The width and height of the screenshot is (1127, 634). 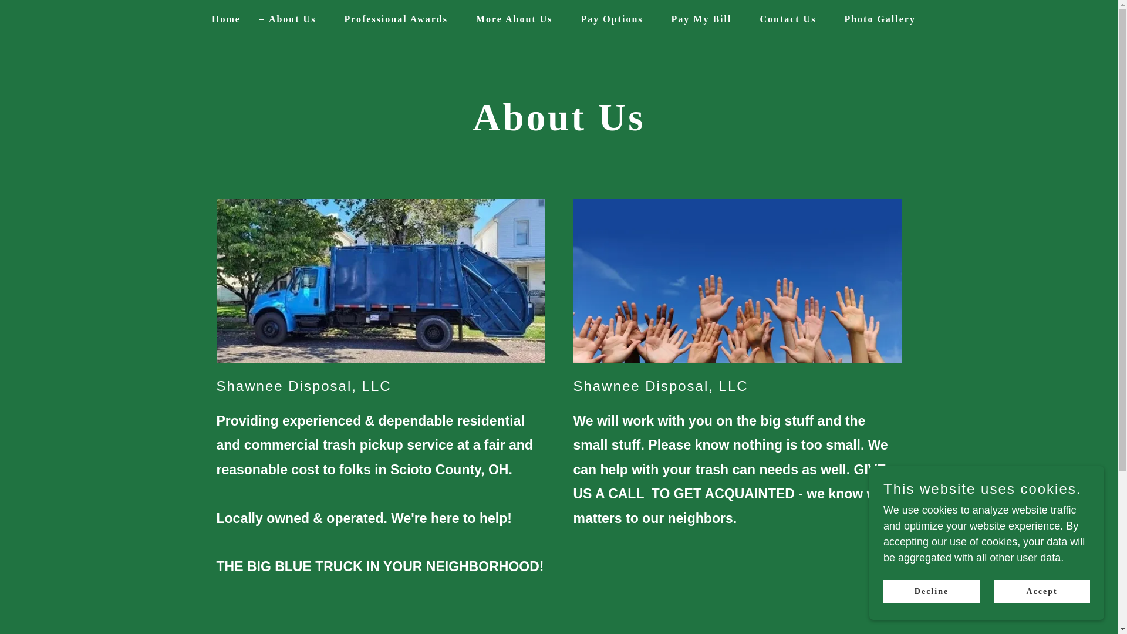 What do you see at coordinates (1041, 592) in the screenshot?
I see `Accept` at bounding box center [1041, 592].